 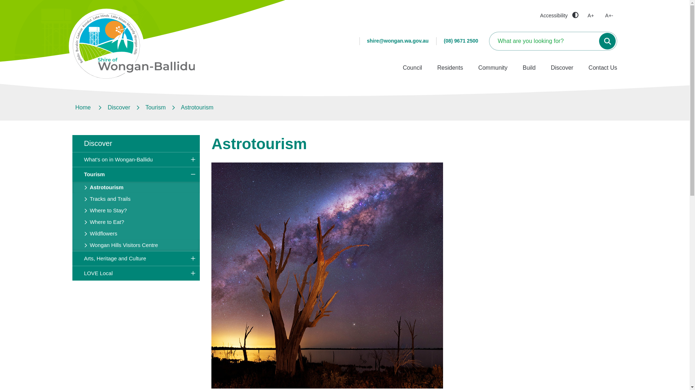 What do you see at coordinates (136, 234) in the screenshot?
I see `Wildflowers` at bounding box center [136, 234].